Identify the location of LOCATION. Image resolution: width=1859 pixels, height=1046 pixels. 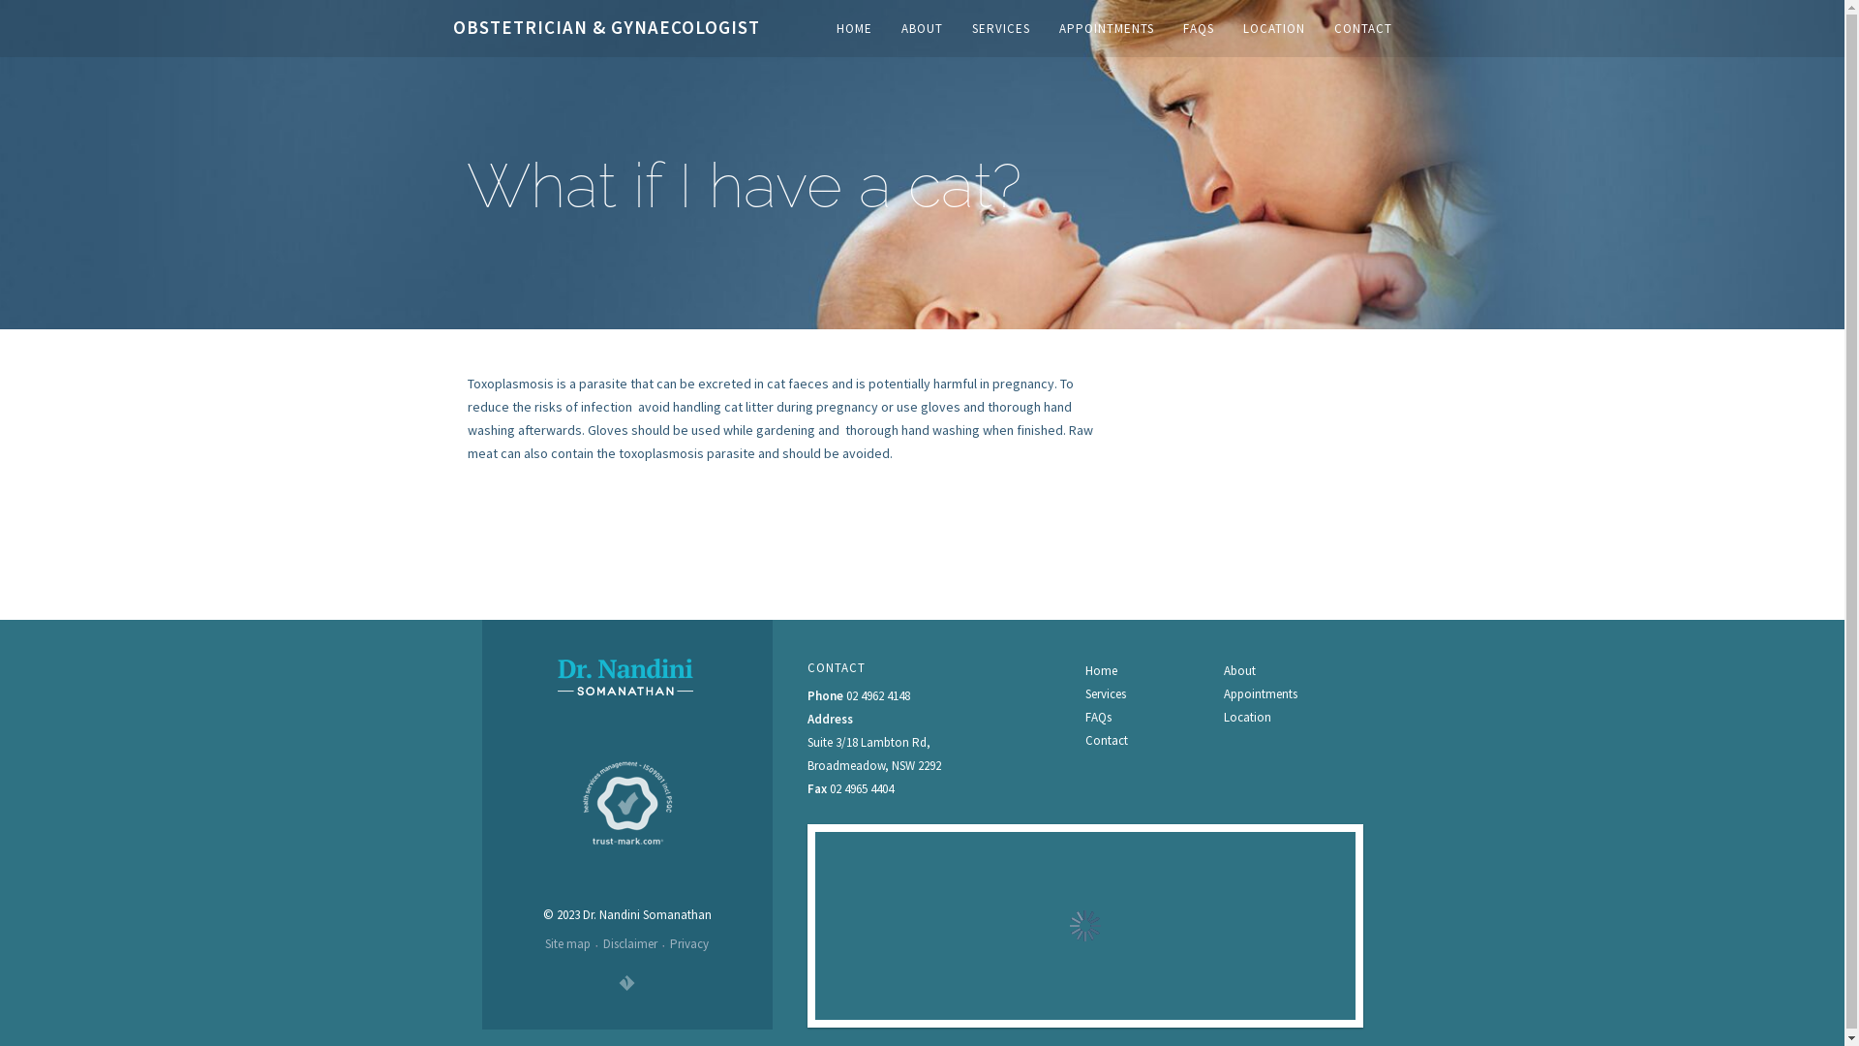
(1274, 33).